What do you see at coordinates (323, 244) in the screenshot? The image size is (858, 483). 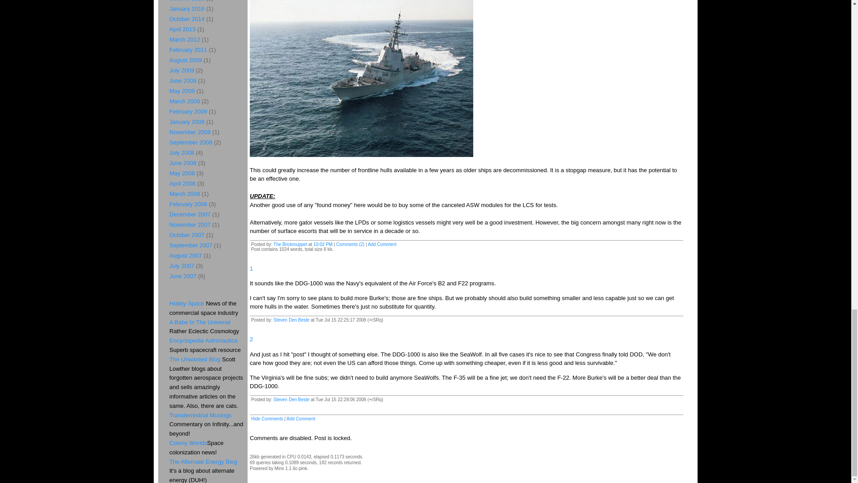 I see `10:02 PM` at bounding box center [323, 244].